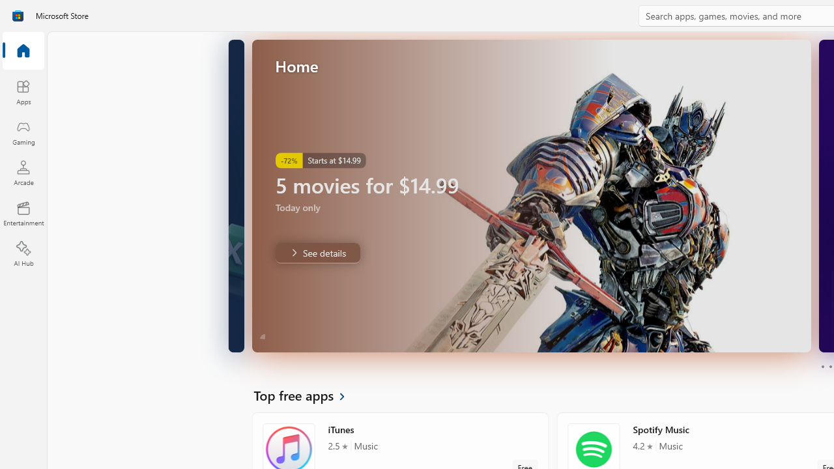 Image resolution: width=834 pixels, height=469 pixels. I want to click on Home, so click(23, 51).